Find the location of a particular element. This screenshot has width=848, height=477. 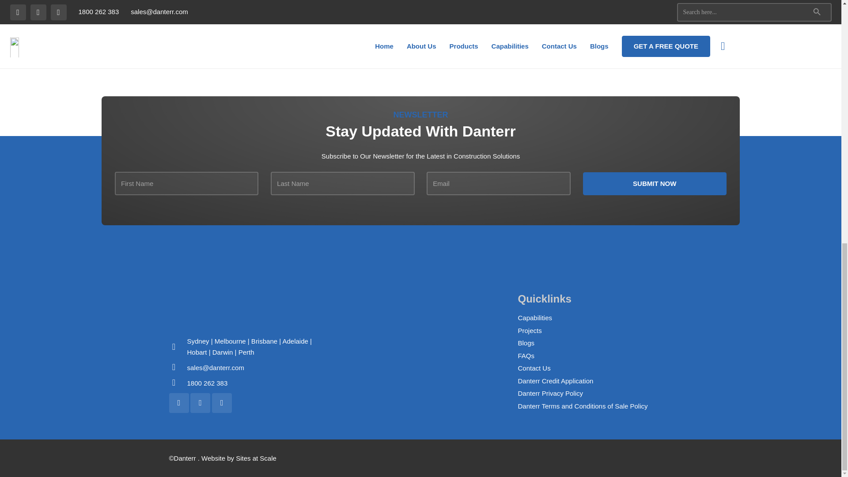

YouTube is located at coordinates (222, 403).